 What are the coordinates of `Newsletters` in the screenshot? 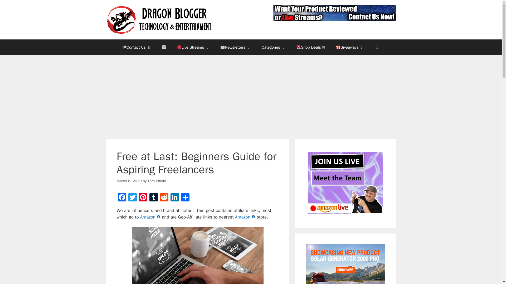 It's located at (236, 47).